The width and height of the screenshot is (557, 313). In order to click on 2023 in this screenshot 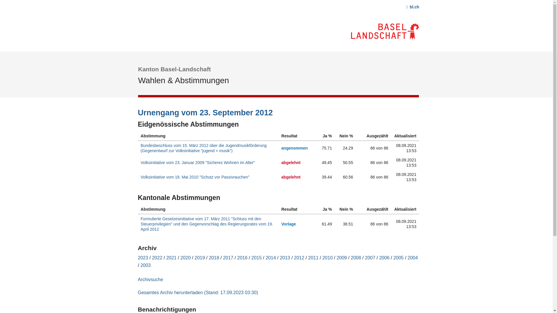, I will do `click(143, 258)`.